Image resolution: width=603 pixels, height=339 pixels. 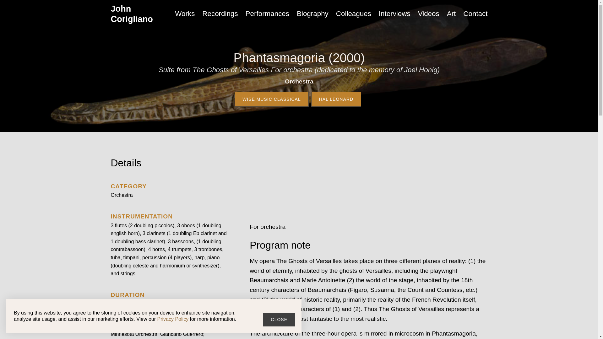 What do you see at coordinates (336, 99) in the screenshot?
I see `HAL LEONARD` at bounding box center [336, 99].